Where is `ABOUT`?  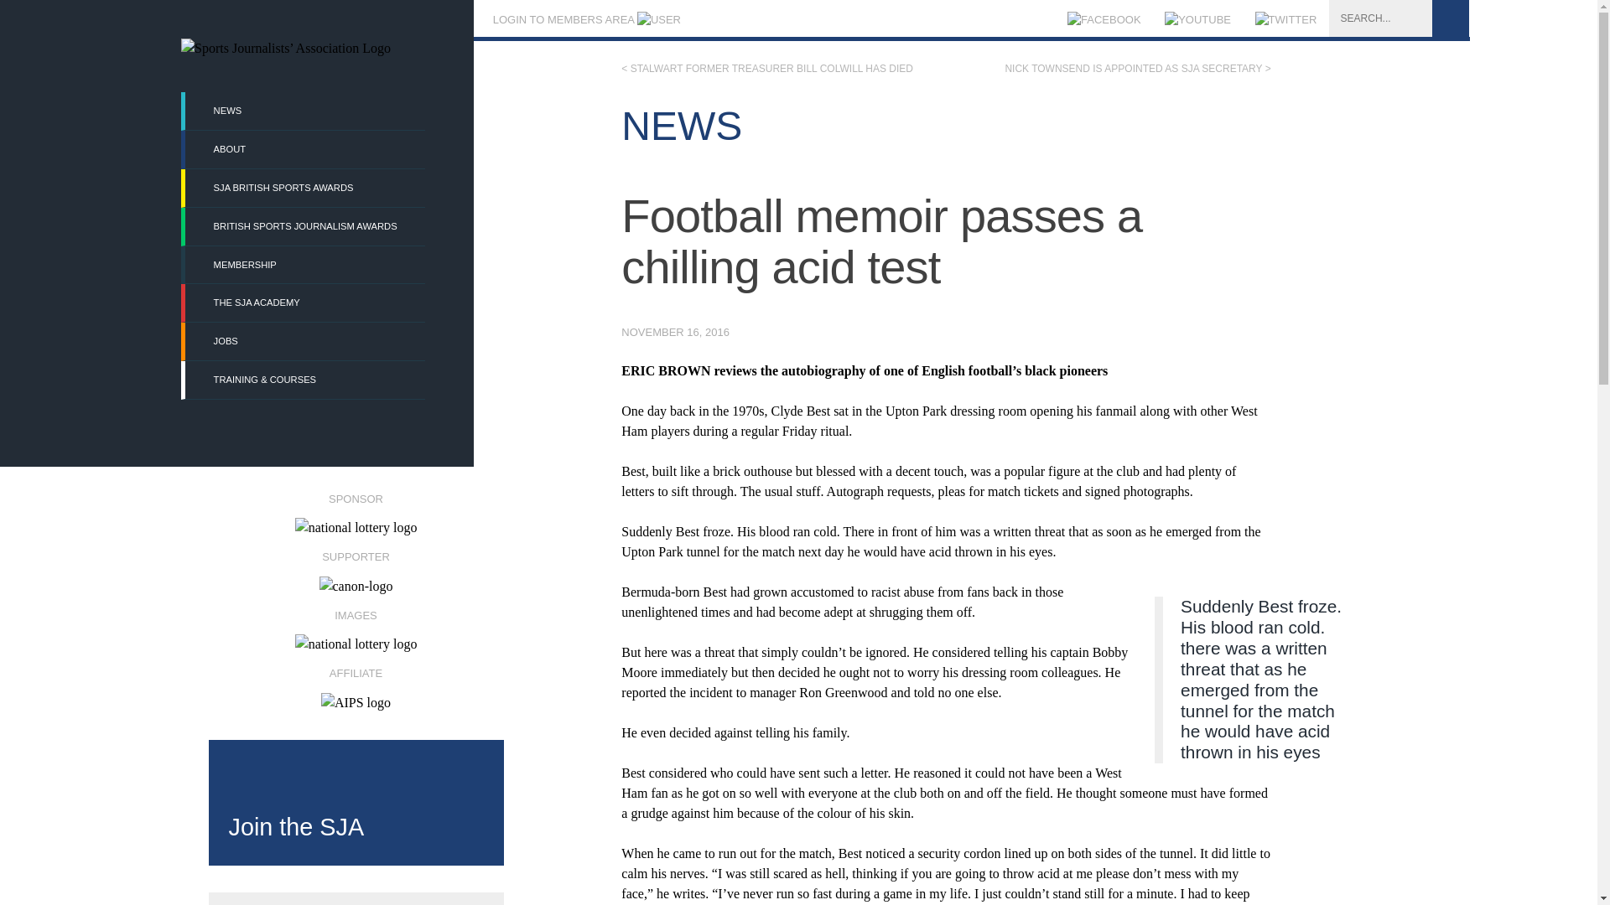 ABOUT is located at coordinates (304, 149).